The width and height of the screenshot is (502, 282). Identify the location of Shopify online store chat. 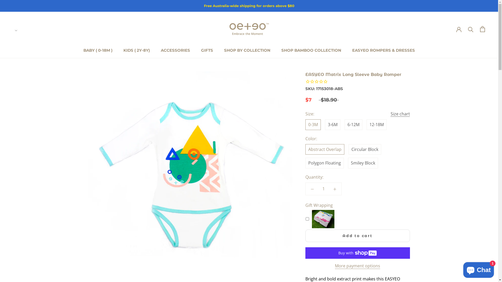
(478, 269).